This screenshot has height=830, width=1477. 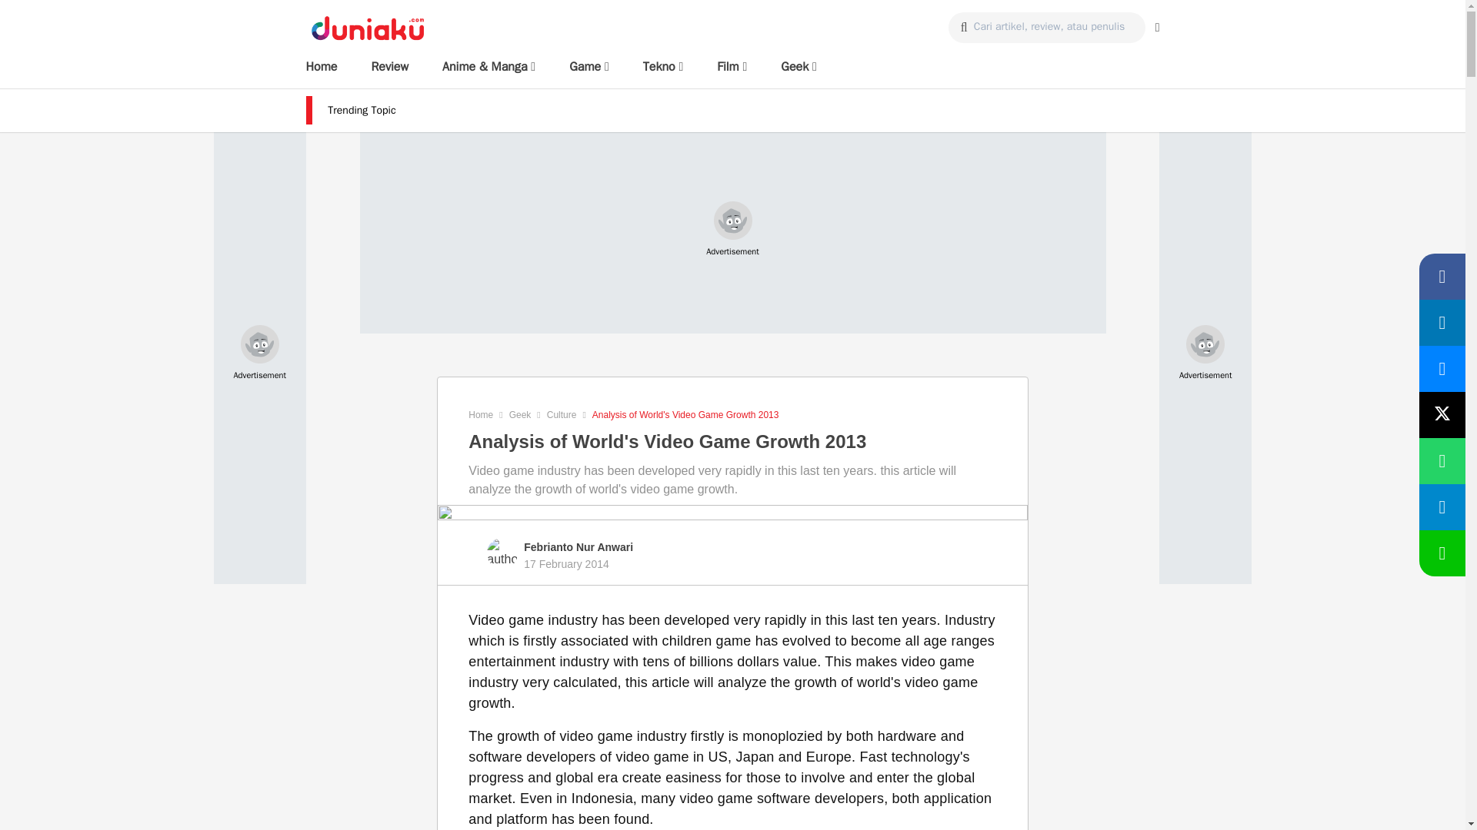 What do you see at coordinates (389, 66) in the screenshot?
I see `Review` at bounding box center [389, 66].